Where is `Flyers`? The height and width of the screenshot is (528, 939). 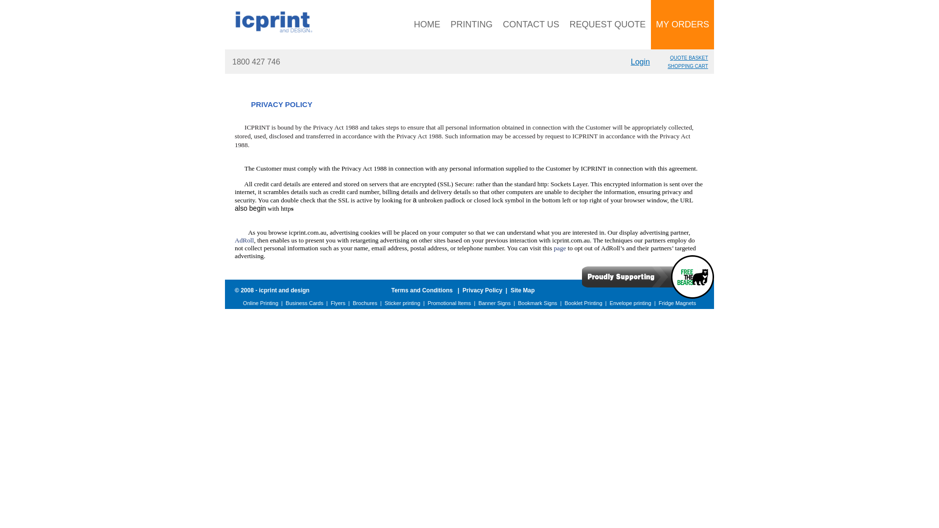 Flyers is located at coordinates (338, 303).